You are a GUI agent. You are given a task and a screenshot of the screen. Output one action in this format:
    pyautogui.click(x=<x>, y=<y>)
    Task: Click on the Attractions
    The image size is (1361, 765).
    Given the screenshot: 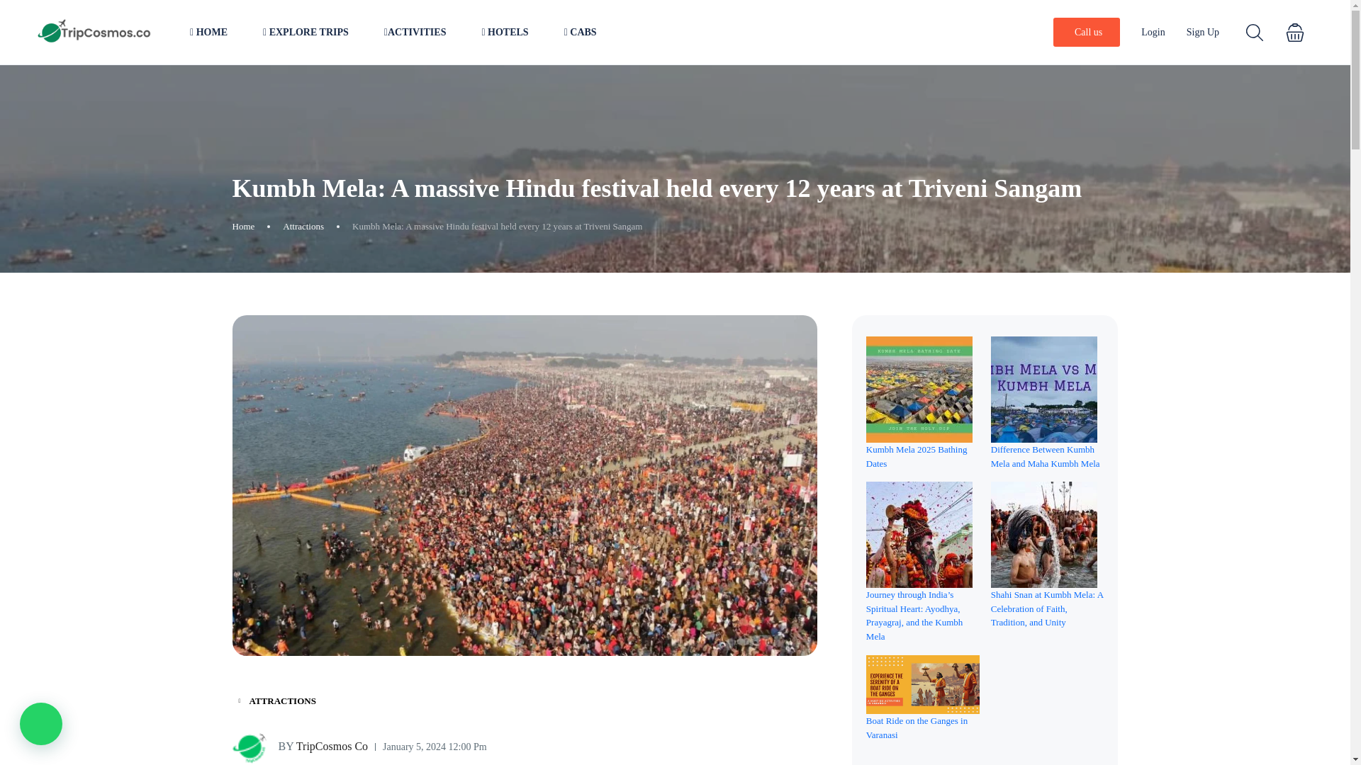 What is the action you would take?
    pyautogui.click(x=303, y=226)
    